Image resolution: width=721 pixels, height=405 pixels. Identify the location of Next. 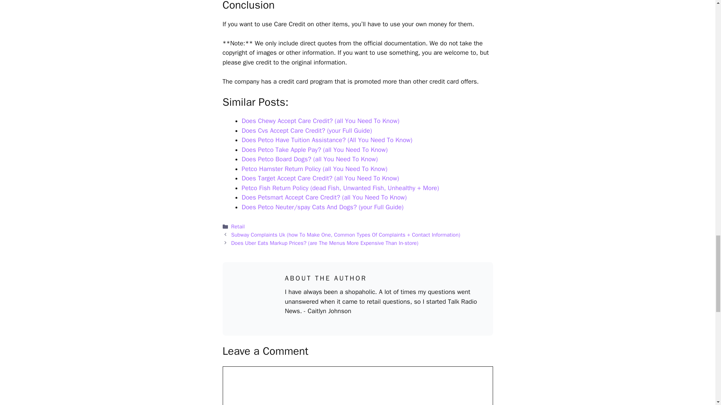
(325, 243).